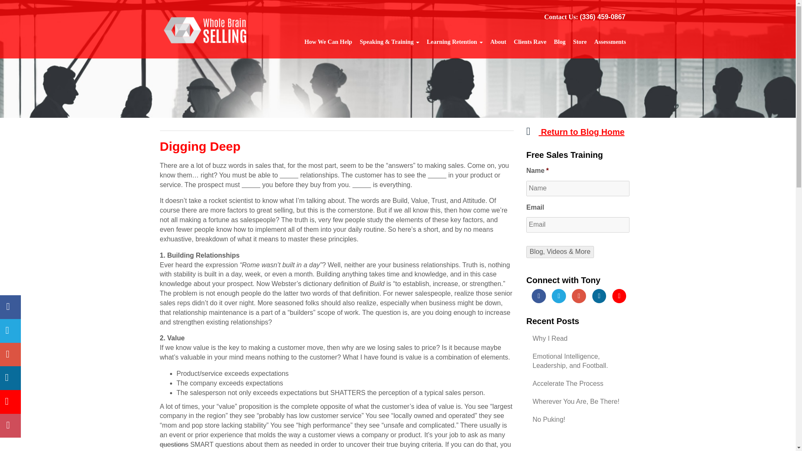 This screenshot has width=802, height=451. Describe the element at coordinates (530, 41) in the screenshot. I see `Clients Rave` at that location.